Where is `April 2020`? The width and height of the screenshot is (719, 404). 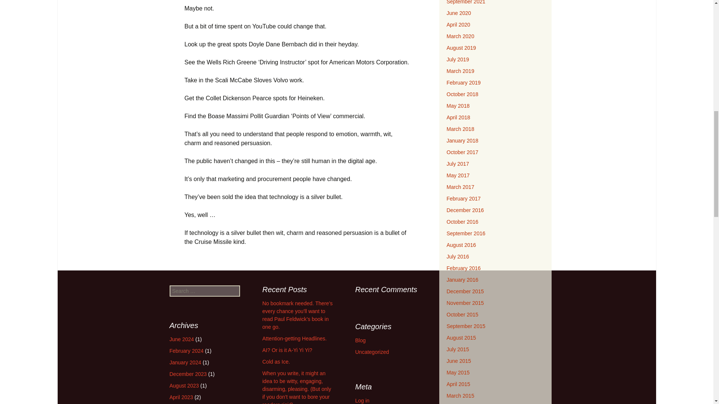
April 2020 is located at coordinates (458, 25).